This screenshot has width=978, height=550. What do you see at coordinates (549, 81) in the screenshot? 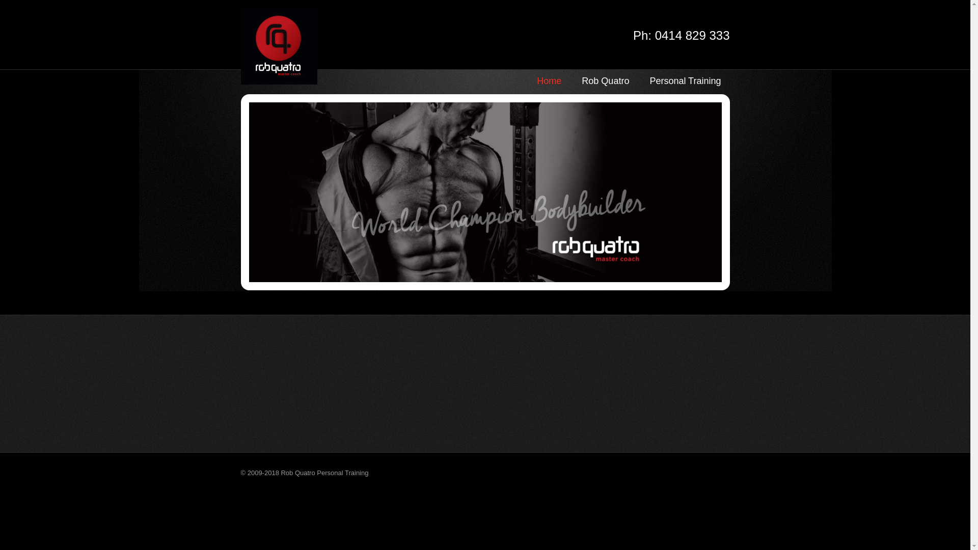
I see `Home` at bounding box center [549, 81].